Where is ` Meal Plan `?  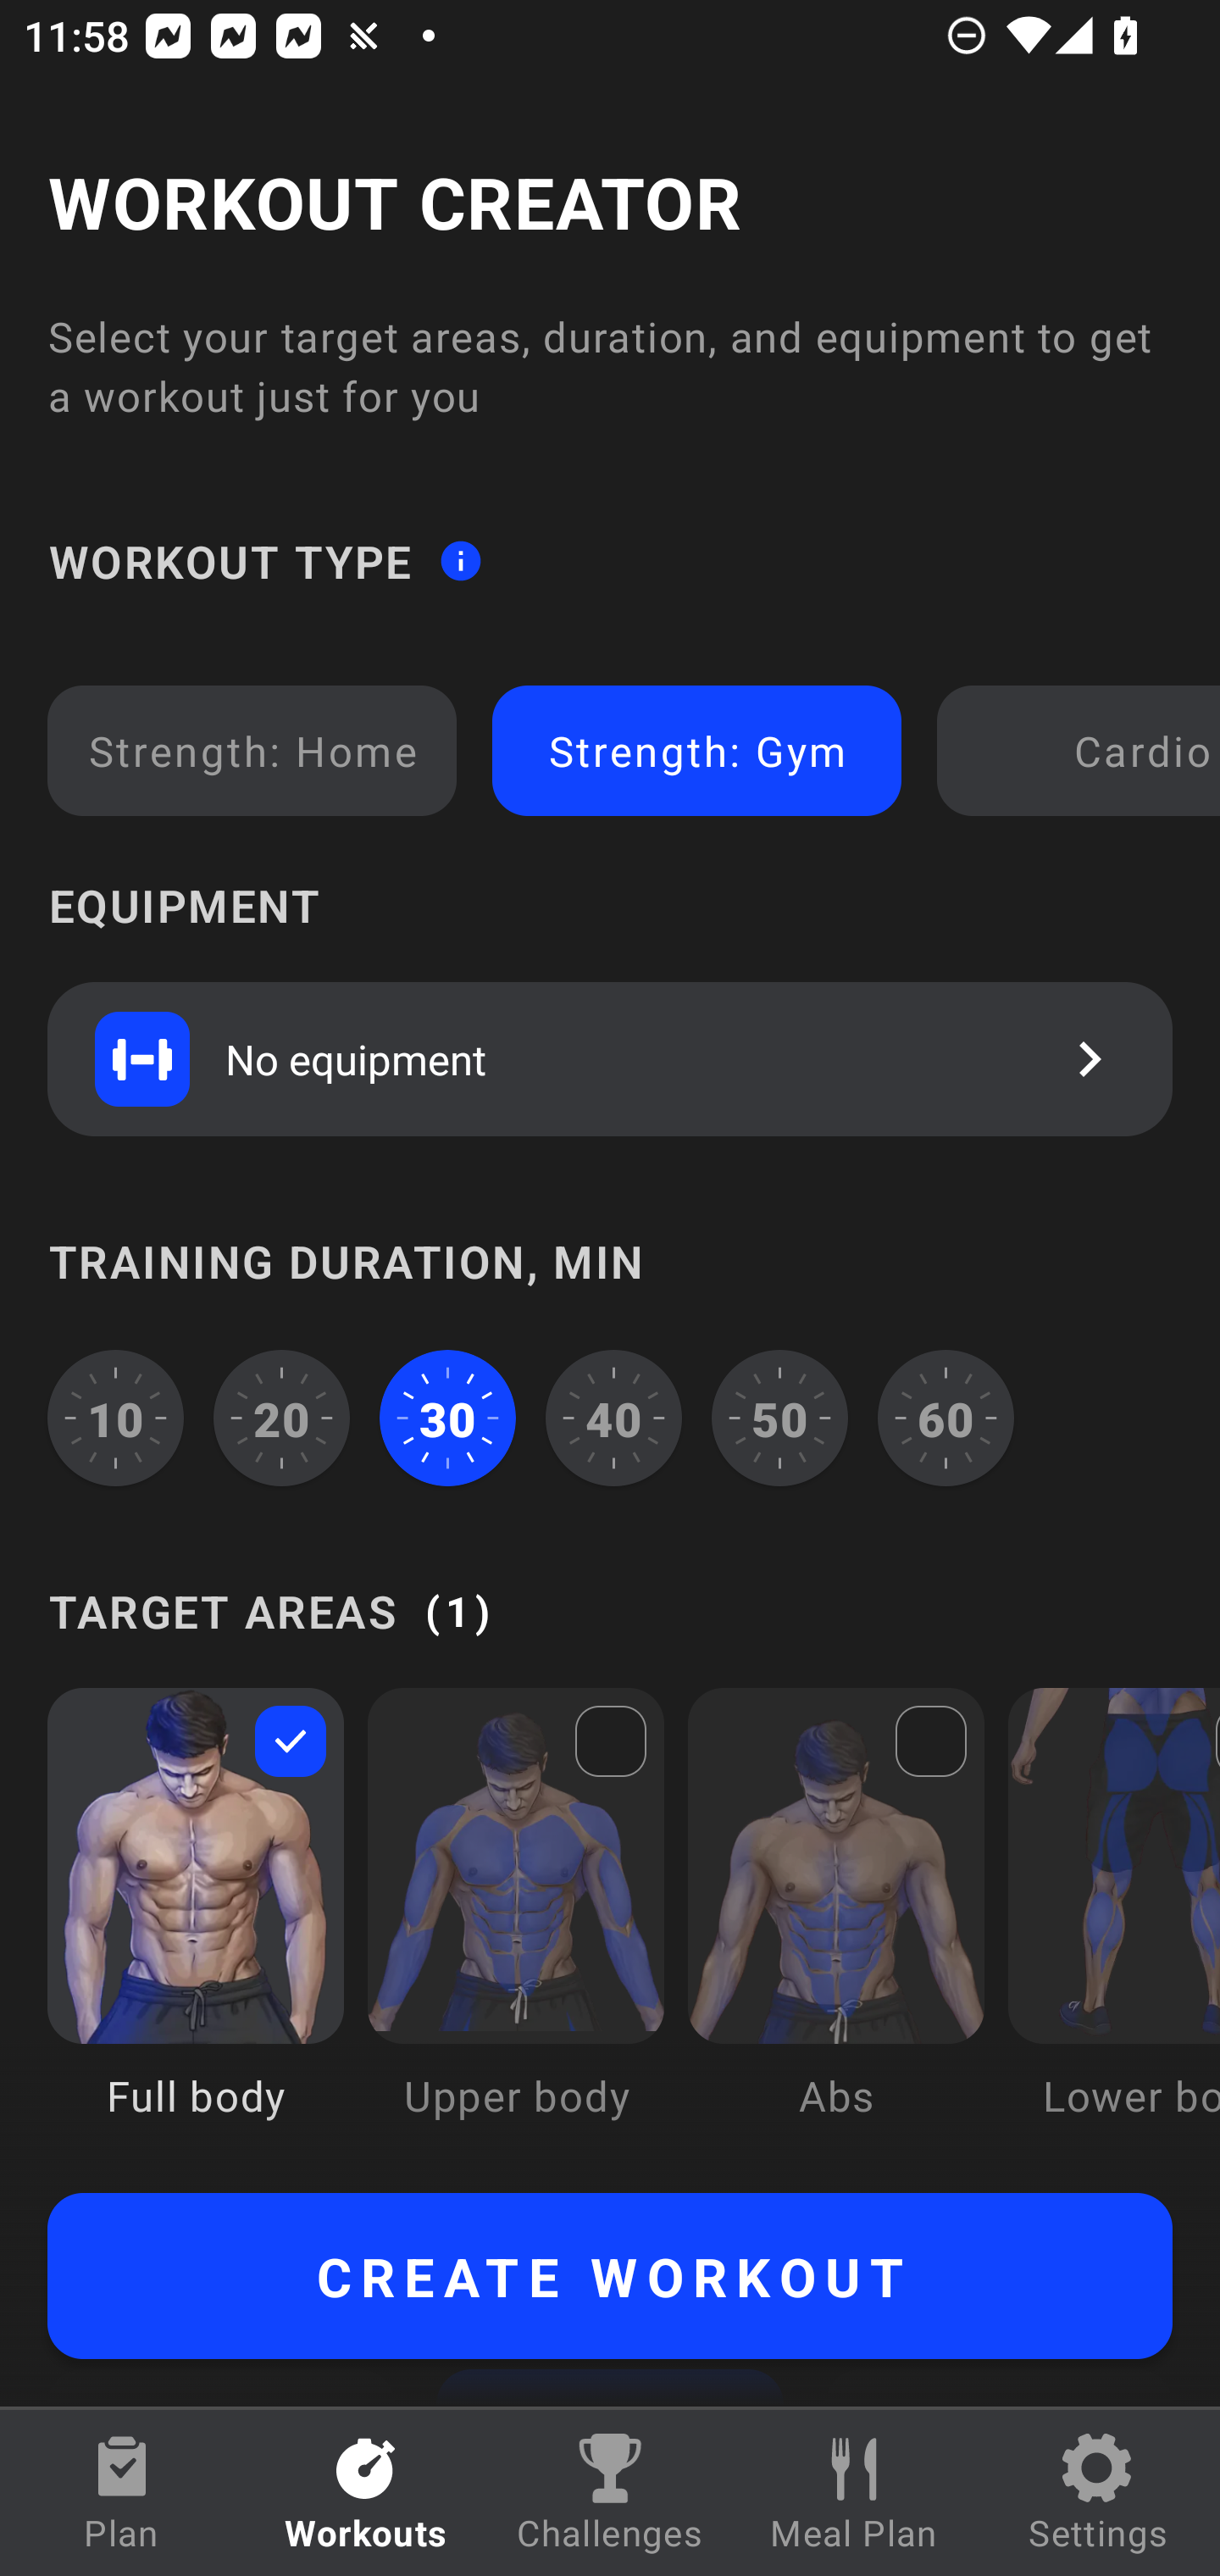  Meal Plan  is located at coordinates (854, 2493).